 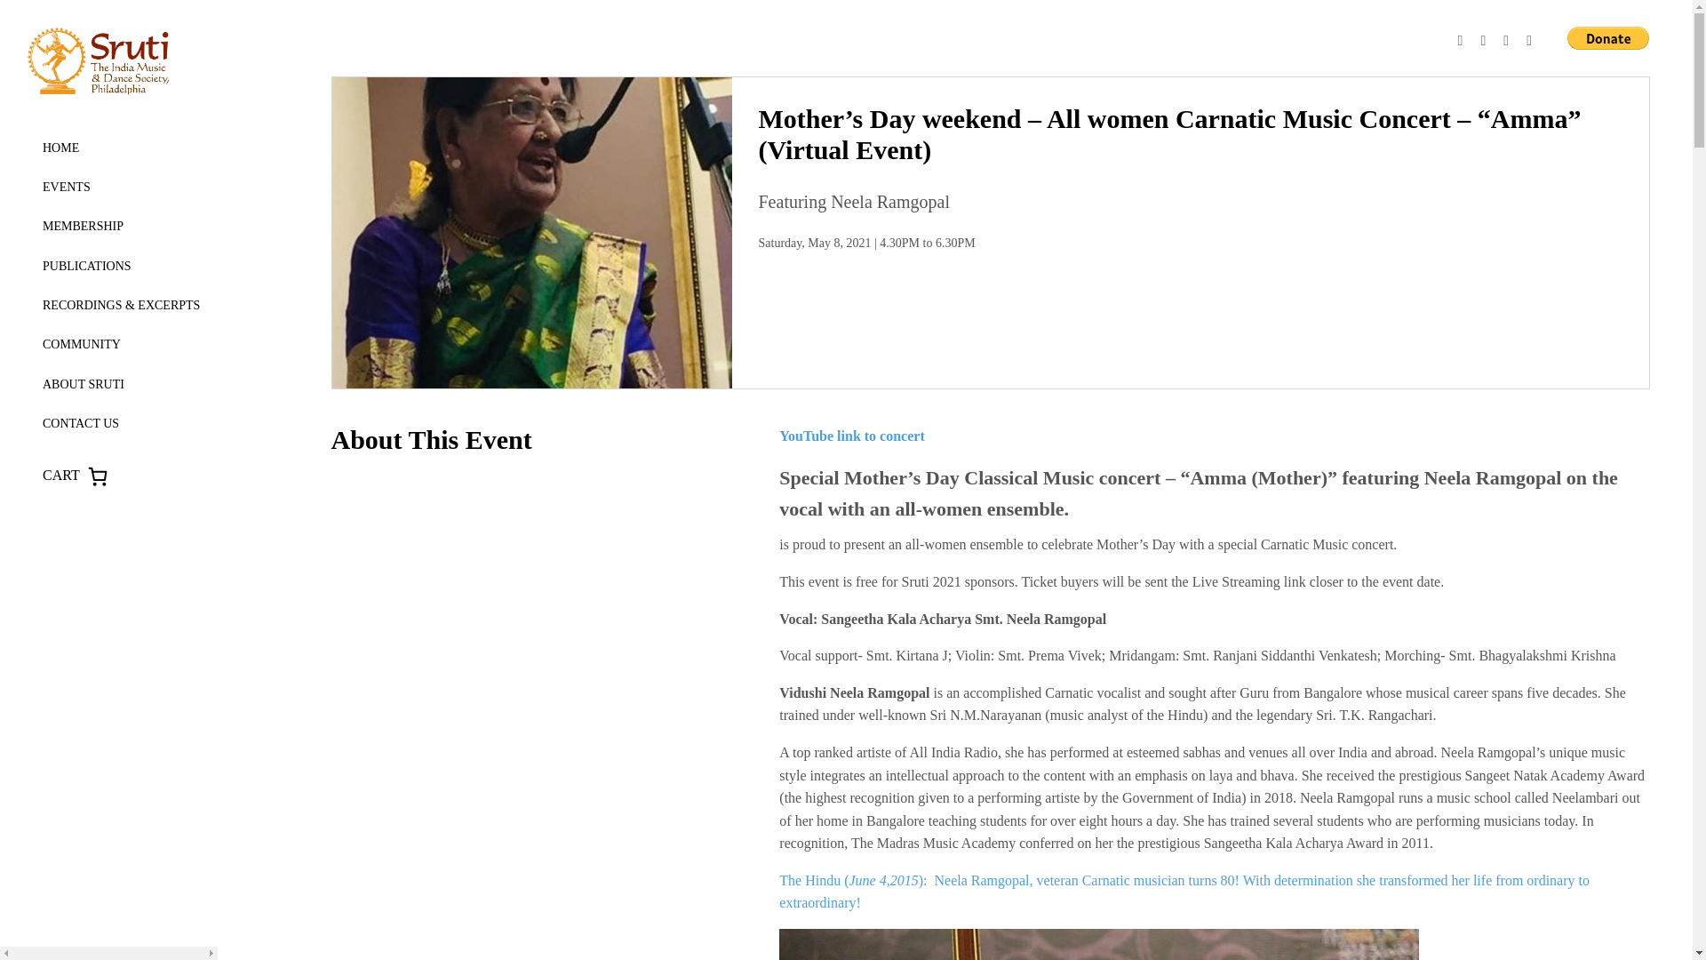 I want to click on HOME, so click(x=60, y=148).